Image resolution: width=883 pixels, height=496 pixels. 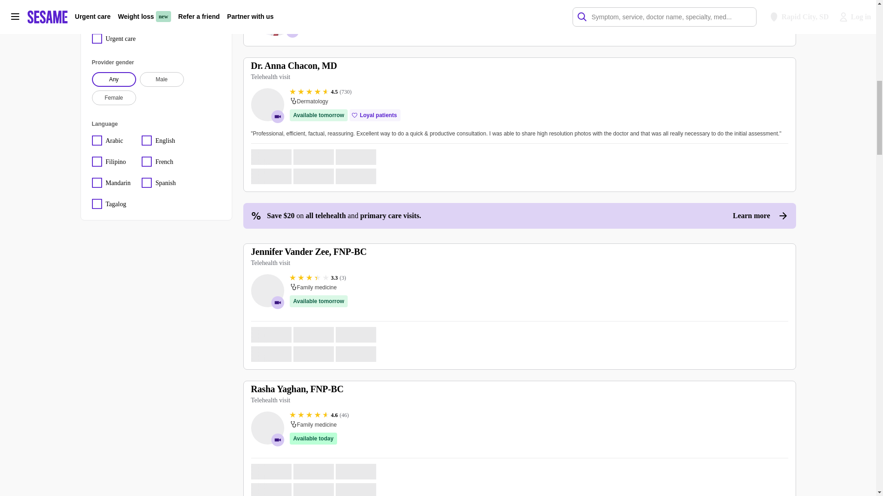 What do you see at coordinates (97, 1) in the screenshot?
I see `Unchecked` at bounding box center [97, 1].